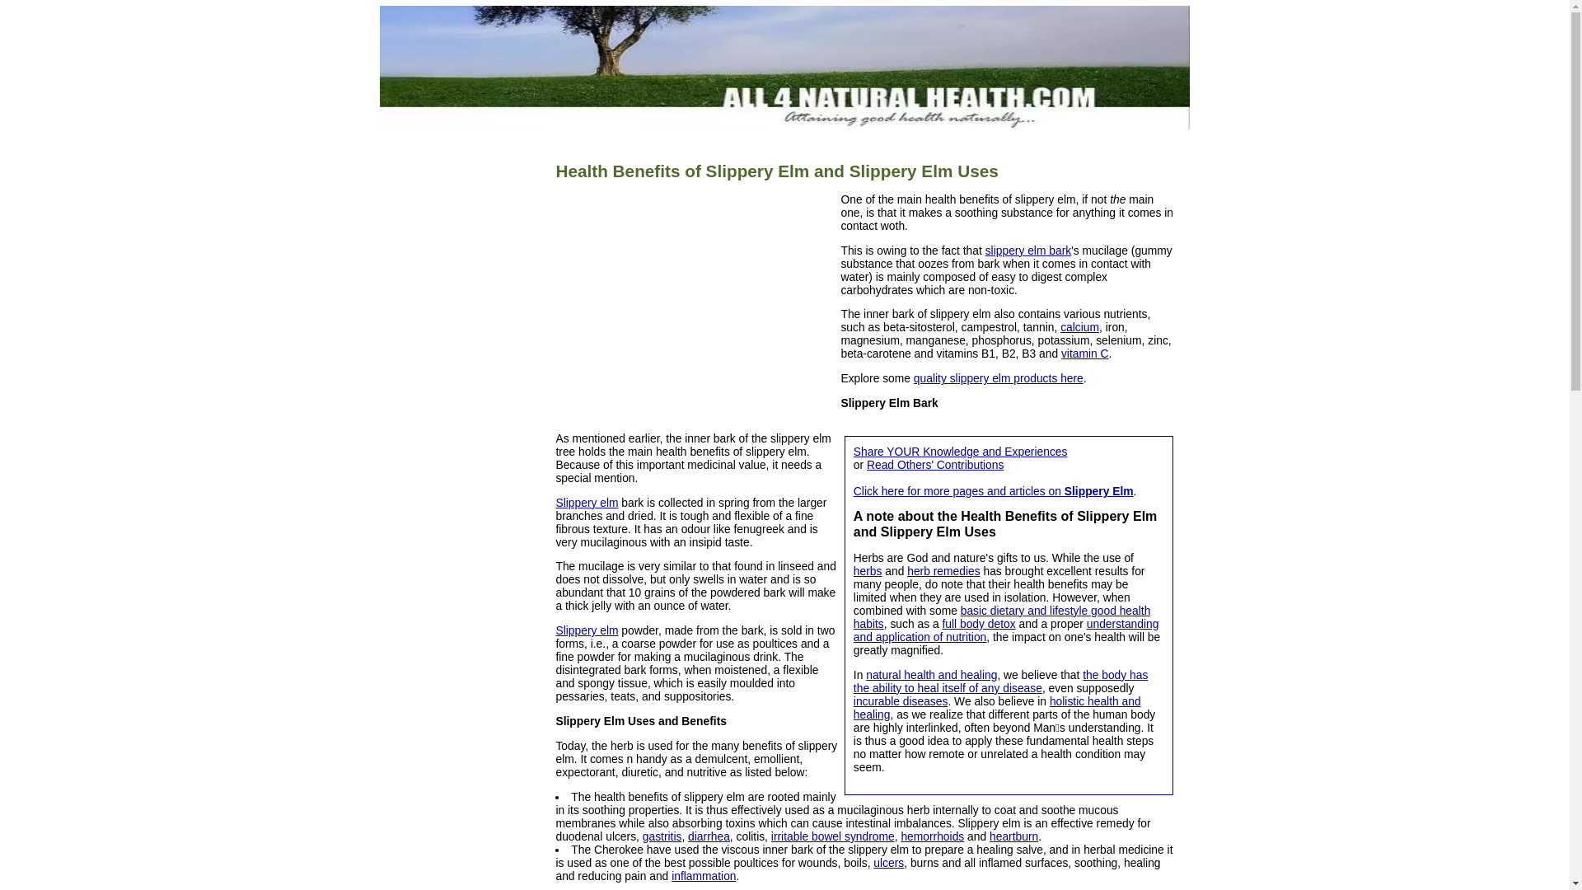 Image resolution: width=1582 pixels, height=890 pixels. What do you see at coordinates (1007, 630) in the screenshot?
I see `understanding and application of nutrition` at bounding box center [1007, 630].